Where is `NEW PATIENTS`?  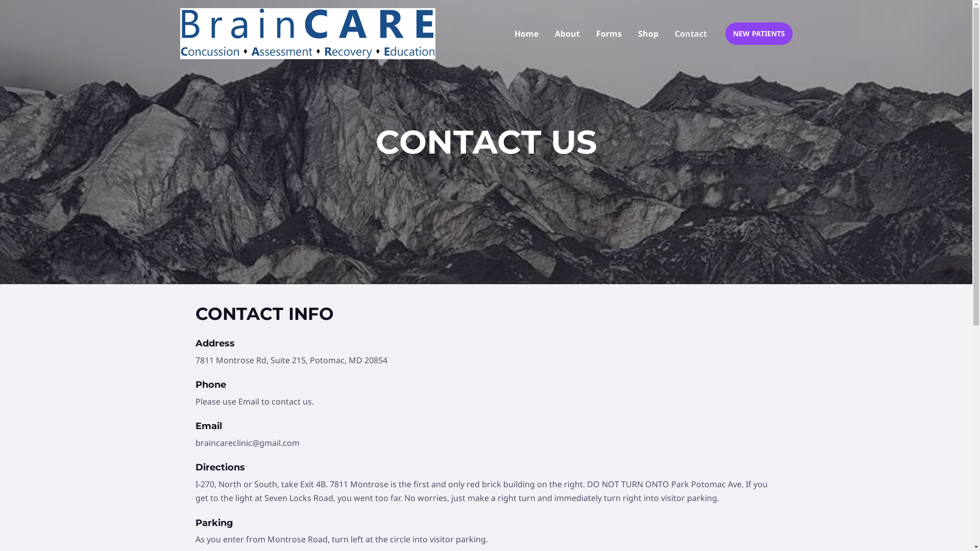 NEW PATIENTS is located at coordinates (758, 34).